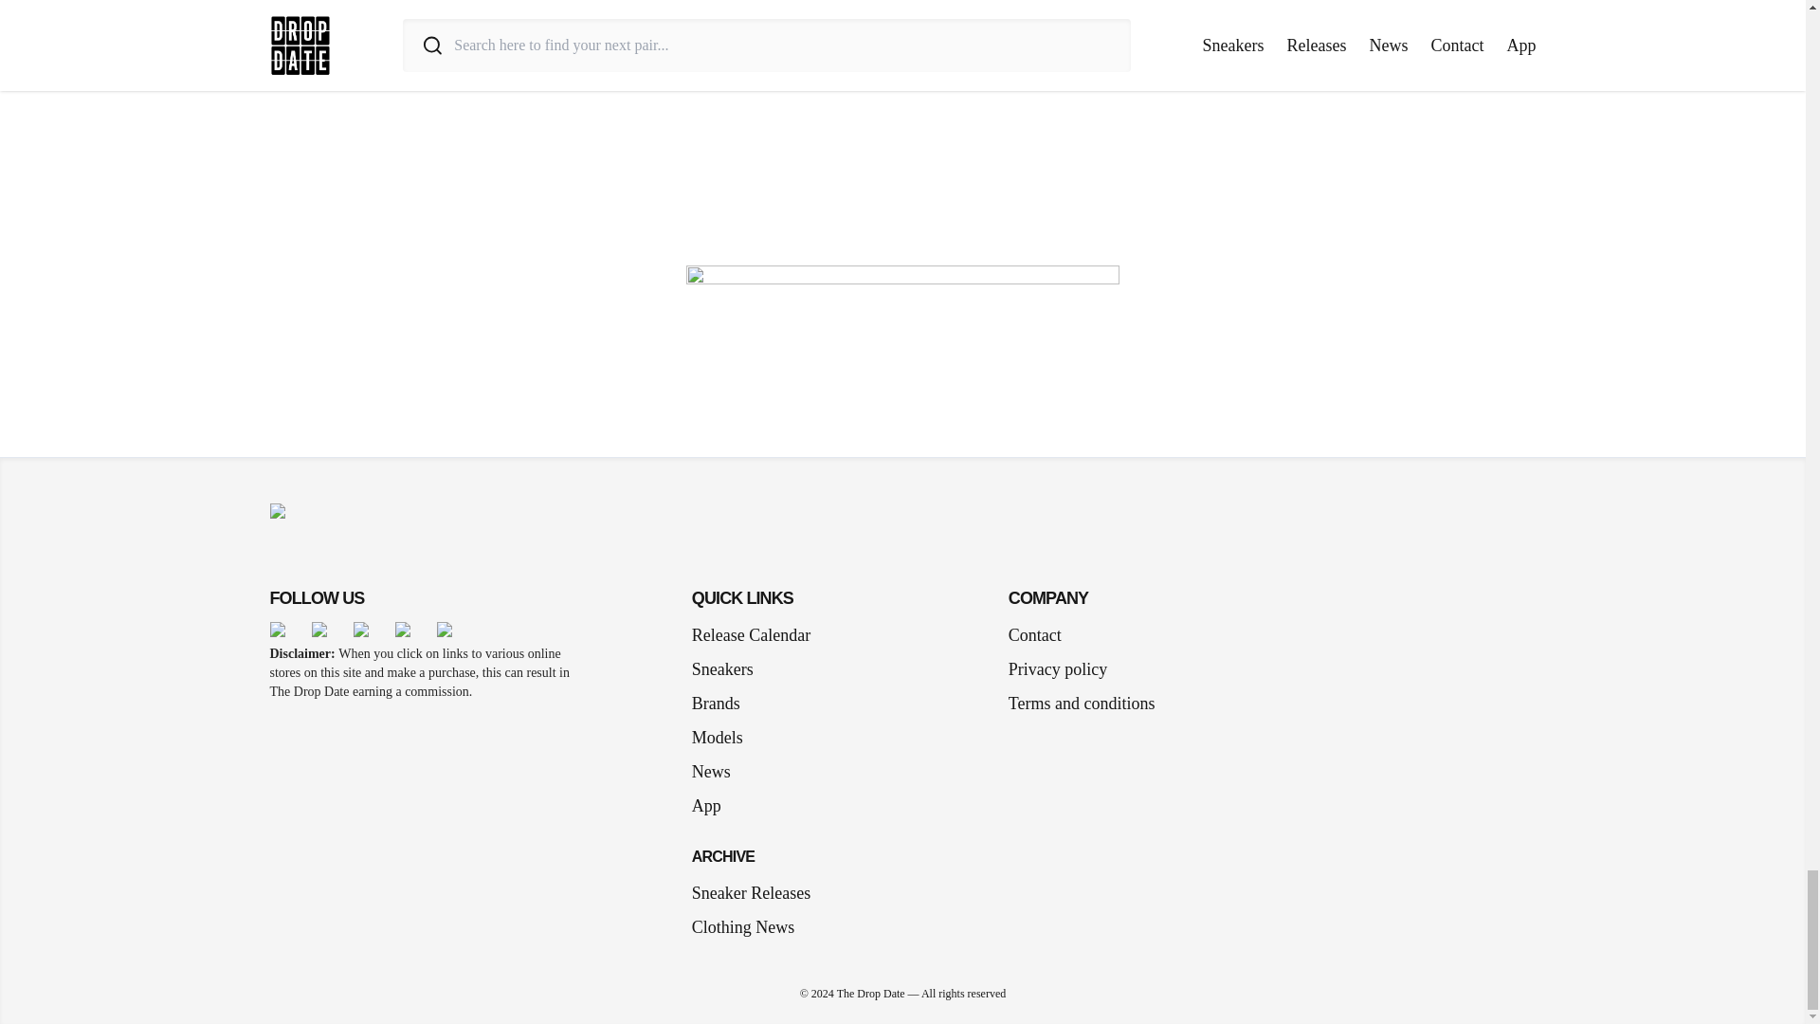  What do you see at coordinates (719, 772) in the screenshot?
I see `News` at bounding box center [719, 772].